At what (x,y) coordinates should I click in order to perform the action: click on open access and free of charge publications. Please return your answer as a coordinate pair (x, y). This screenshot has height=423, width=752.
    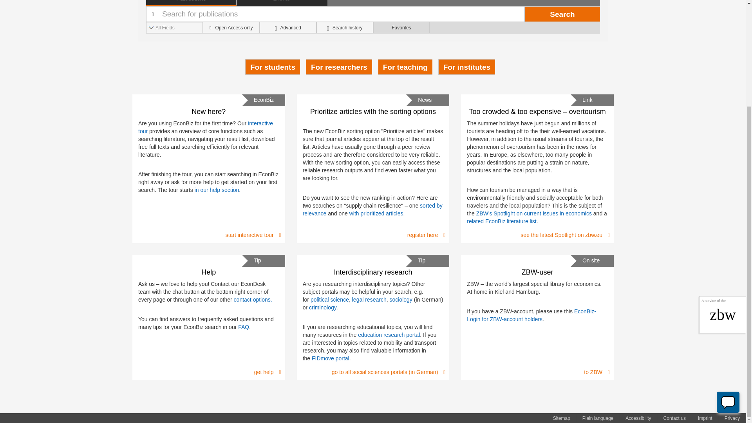
    Looking at the image, I should click on (231, 27).